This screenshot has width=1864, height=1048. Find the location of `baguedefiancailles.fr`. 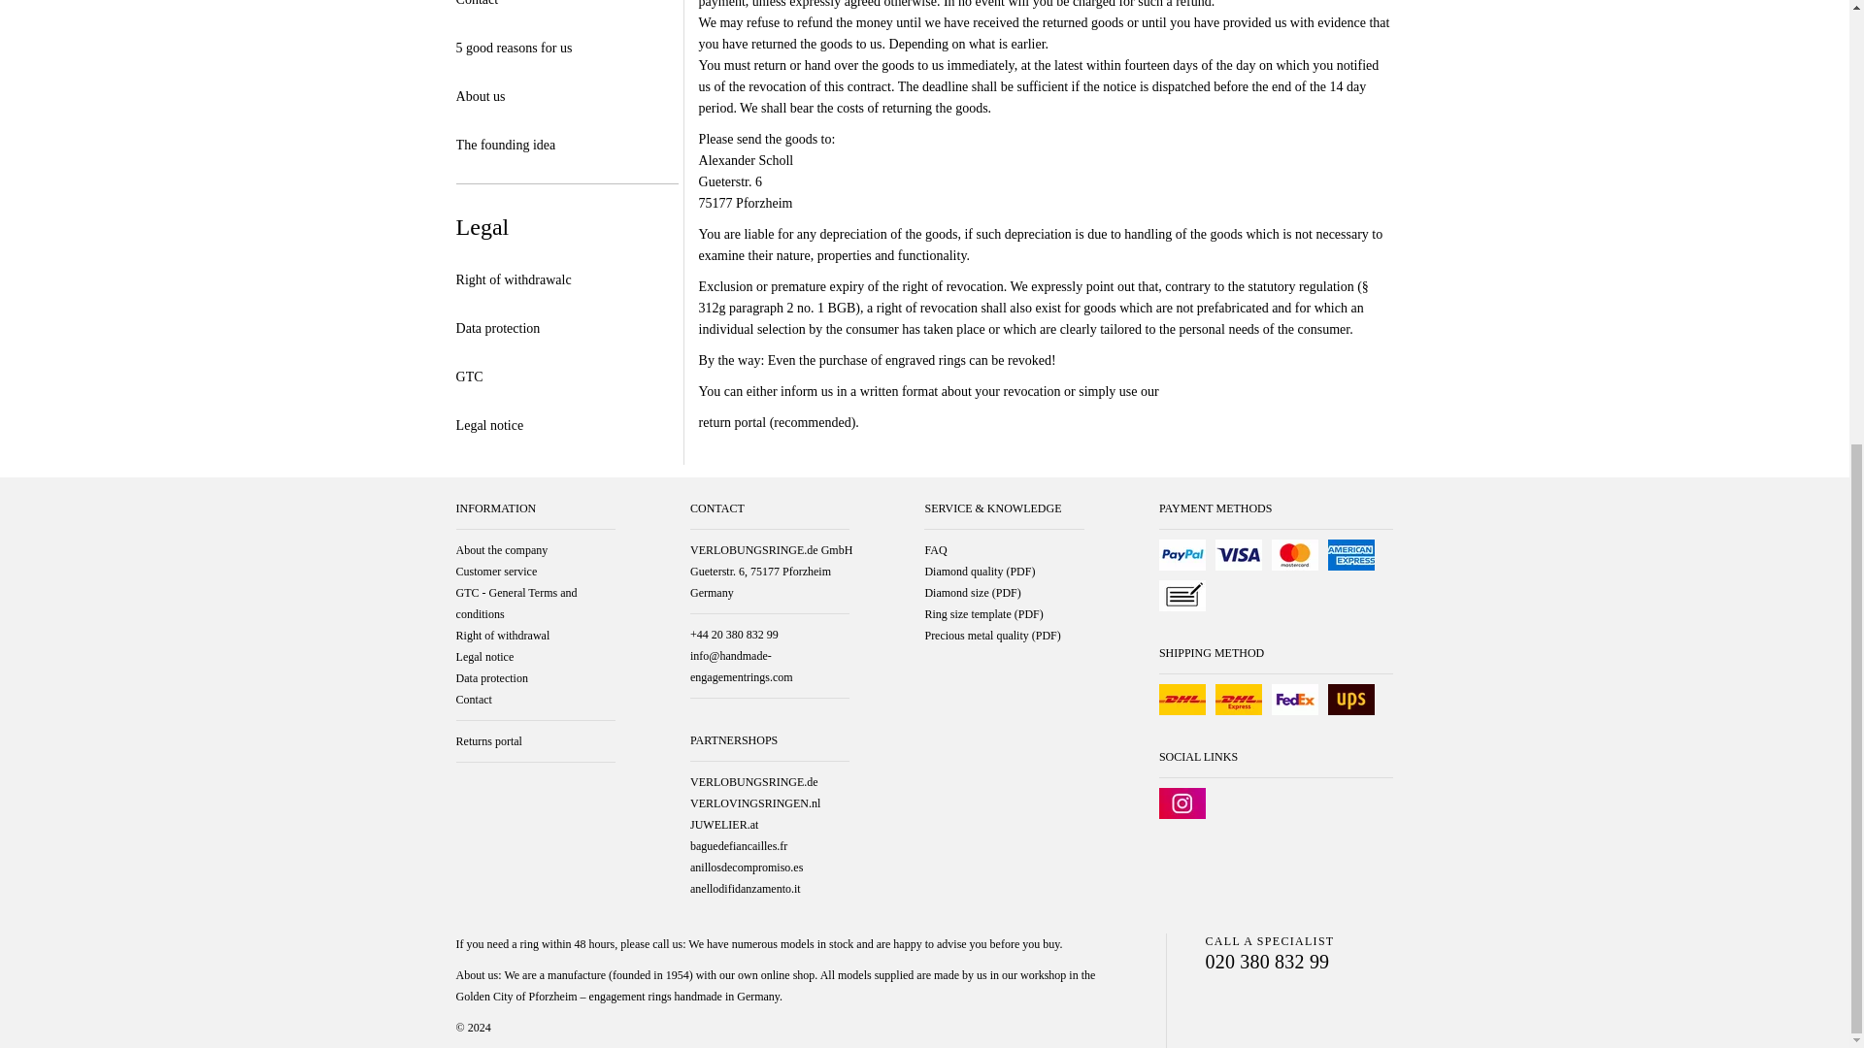

baguedefiancailles.fr is located at coordinates (769, 846).